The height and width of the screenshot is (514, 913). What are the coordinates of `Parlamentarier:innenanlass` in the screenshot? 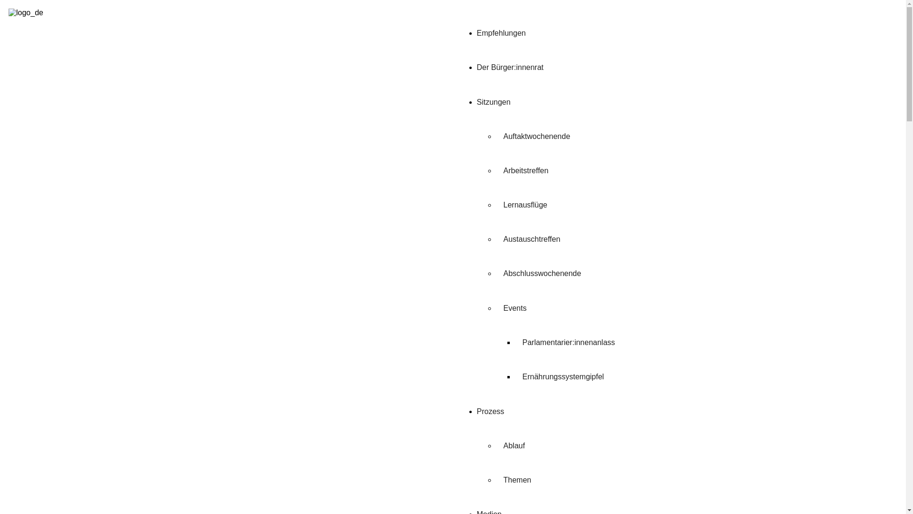 It's located at (569, 343).